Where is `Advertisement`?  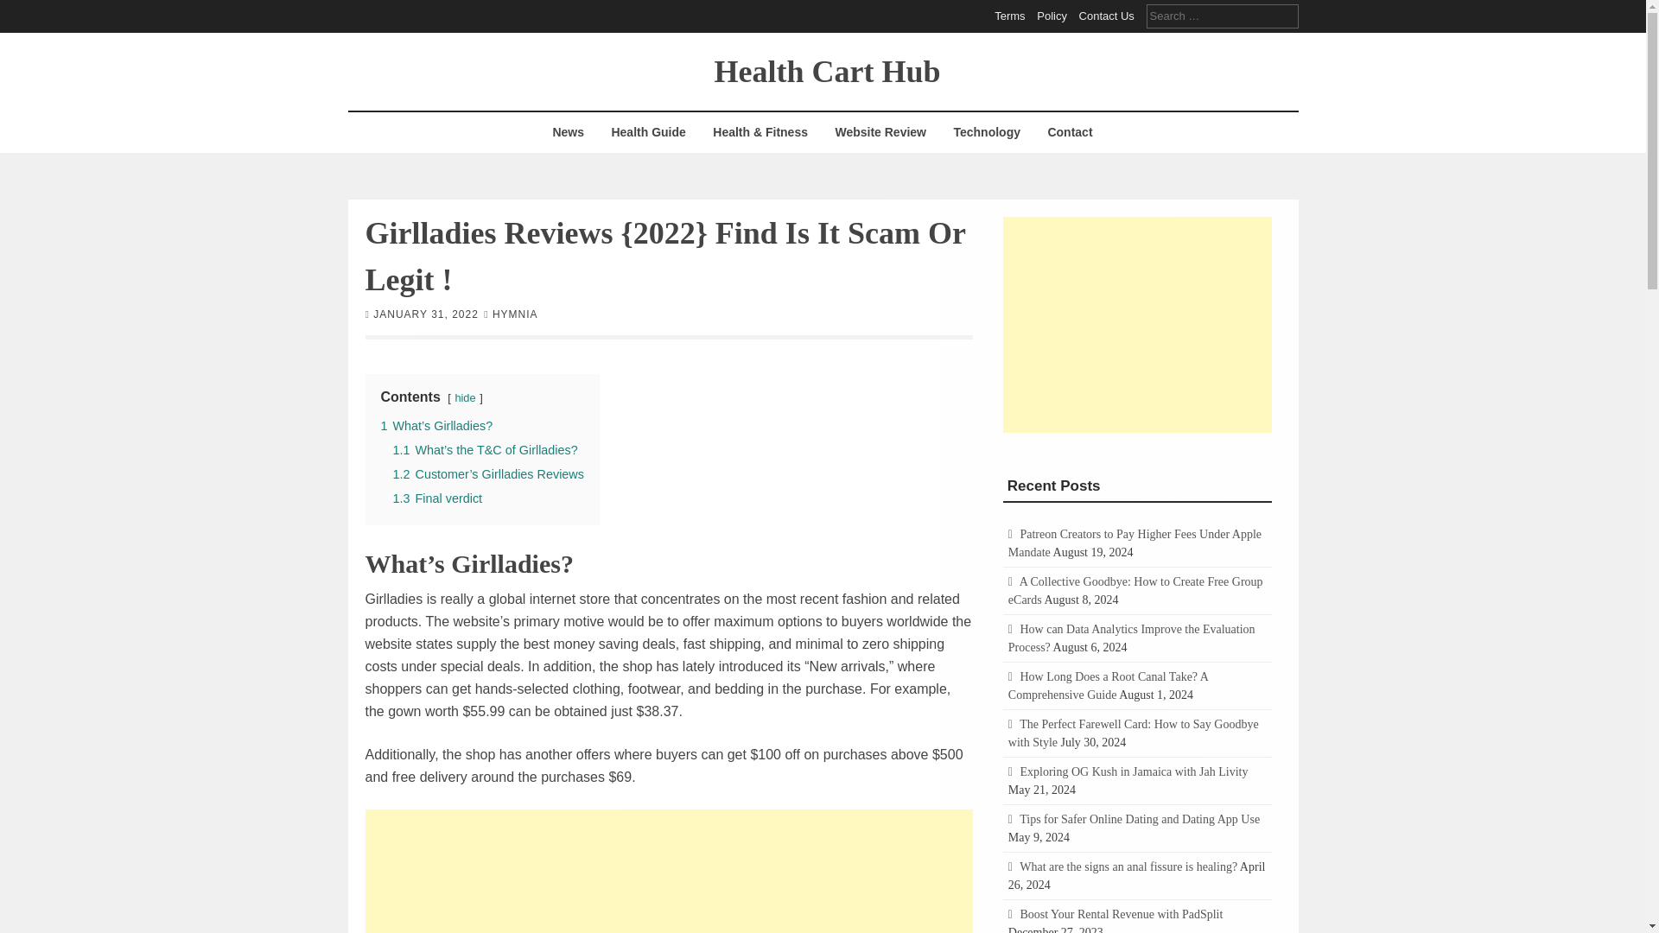
Advertisement is located at coordinates (669, 871).